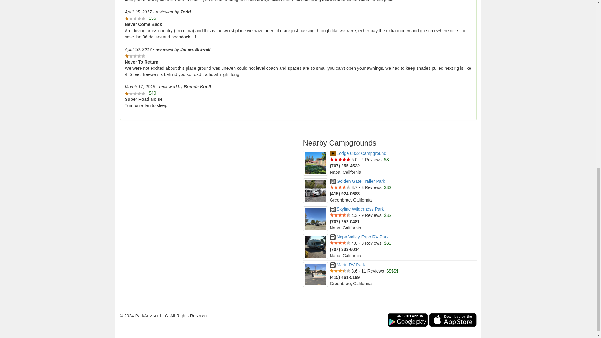  I want to click on  Skyline Wilderness Park, so click(357, 209).